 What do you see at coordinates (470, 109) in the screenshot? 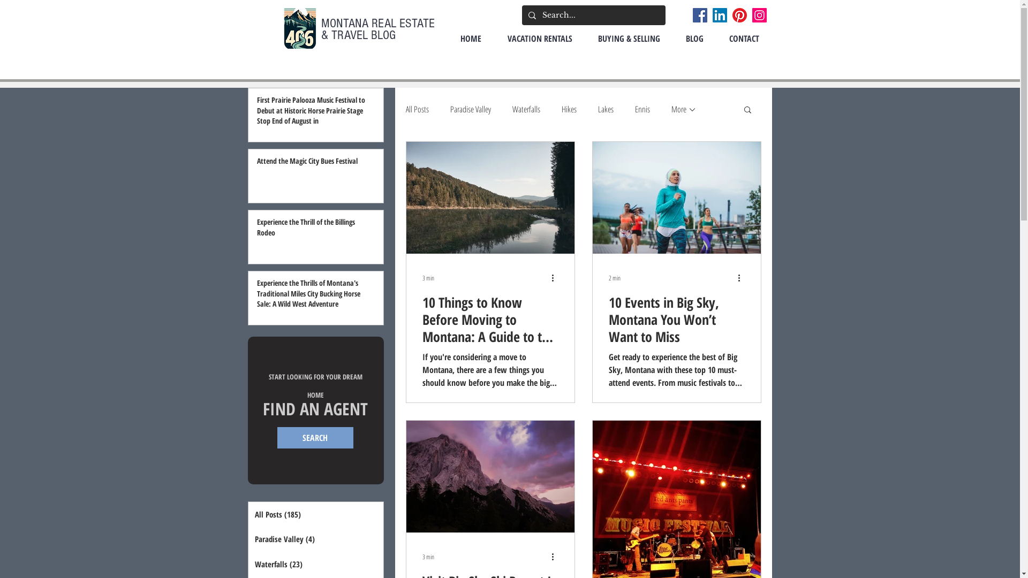
I see `Paradise Valley` at bounding box center [470, 109].